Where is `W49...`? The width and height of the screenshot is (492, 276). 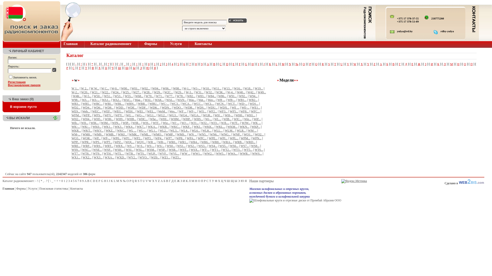 W49... is located at coordinates (262, 92).